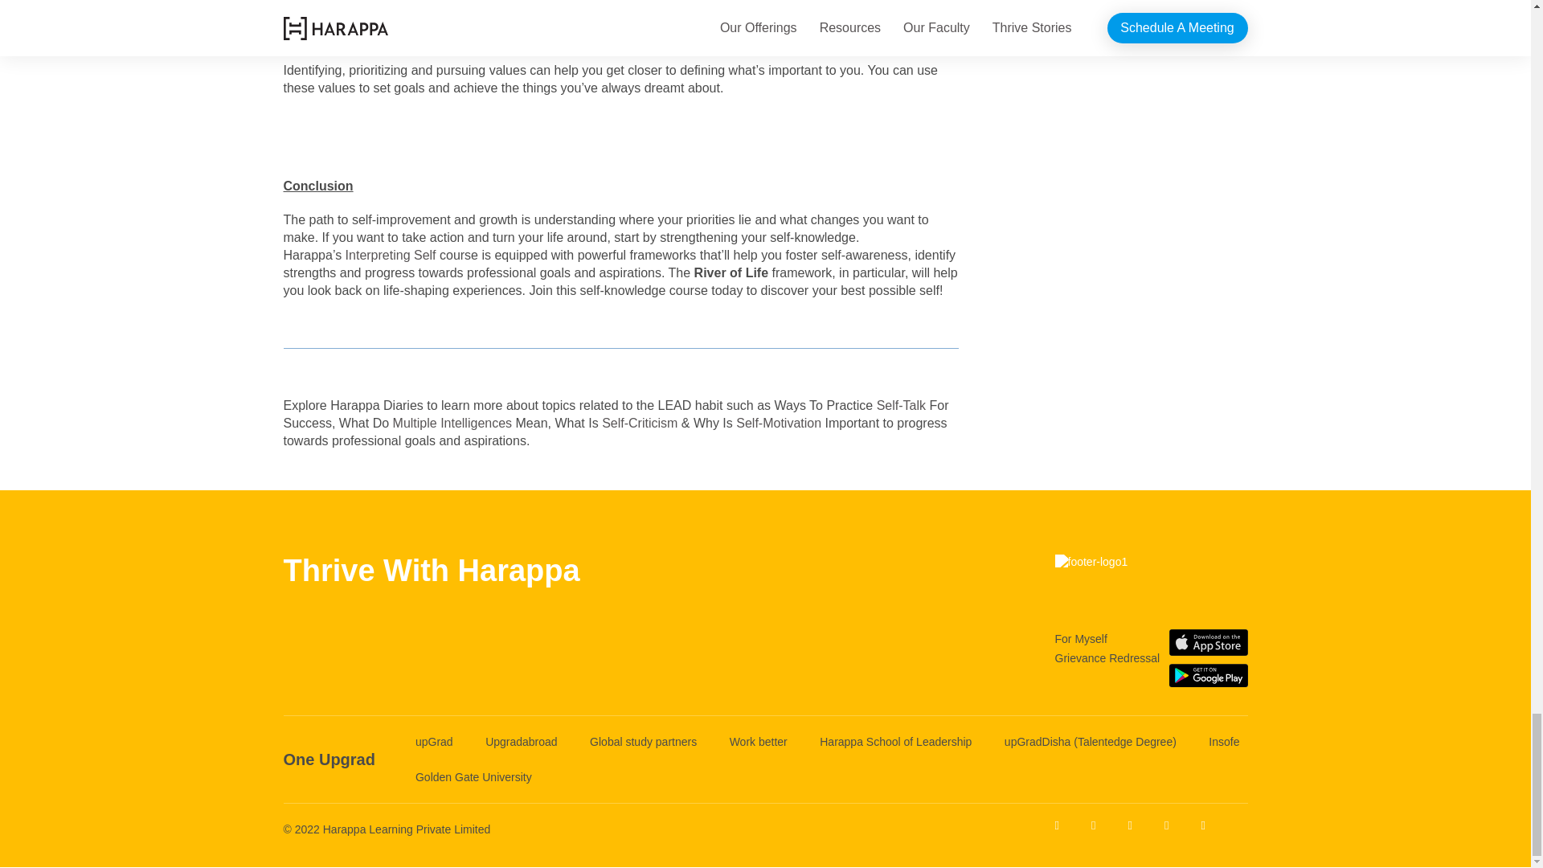  Describe the element at coordinates (778, 423) in the screenshot. I see `Self-Motivation` at that location.